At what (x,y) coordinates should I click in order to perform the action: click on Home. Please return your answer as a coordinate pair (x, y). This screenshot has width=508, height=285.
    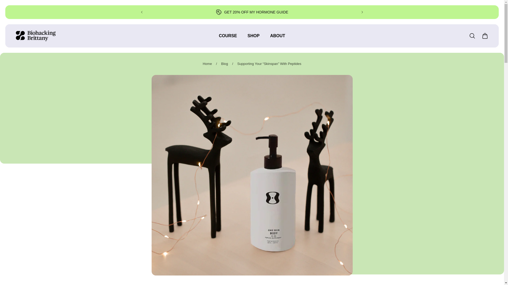
    Looking at the image, I should click on (207, 64).